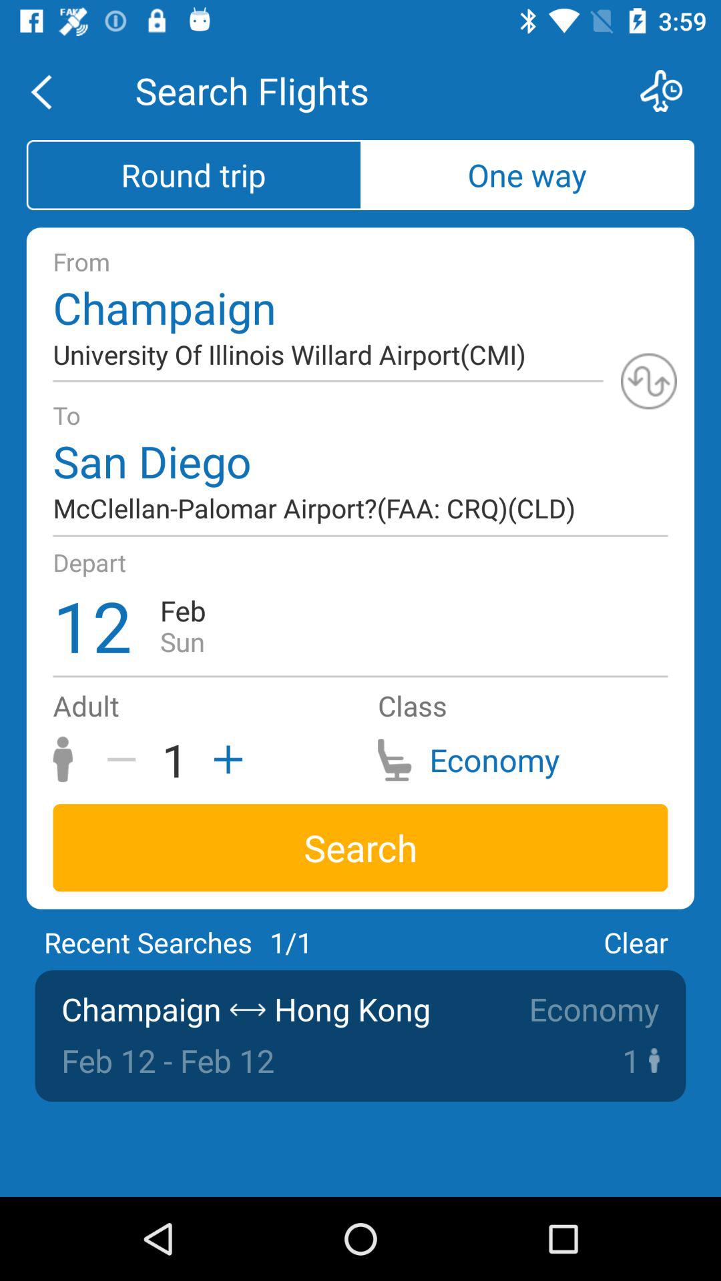  Describe the element at coordinates (224, 759) in the screenshot. I see `launch icon above search icon` at that location.